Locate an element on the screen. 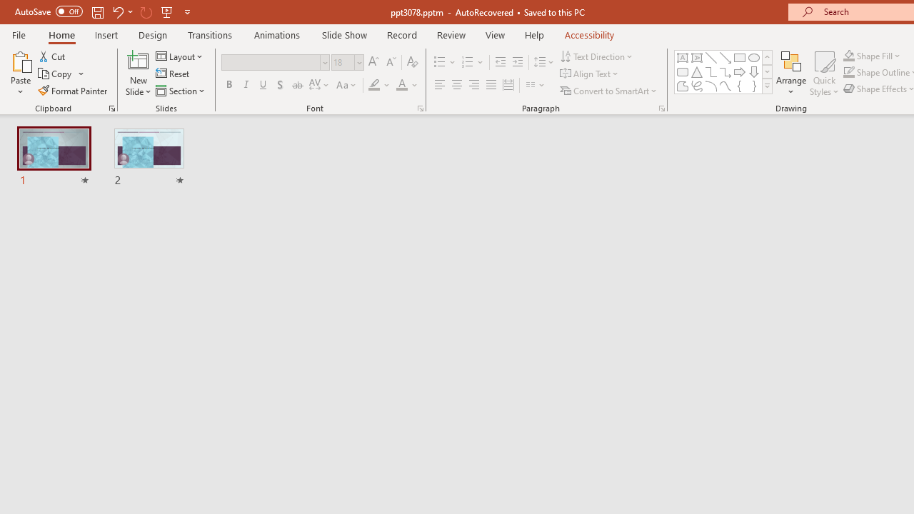  Run and Debug (Ctrl+Shift+D) is located at coordinates (97, 444).